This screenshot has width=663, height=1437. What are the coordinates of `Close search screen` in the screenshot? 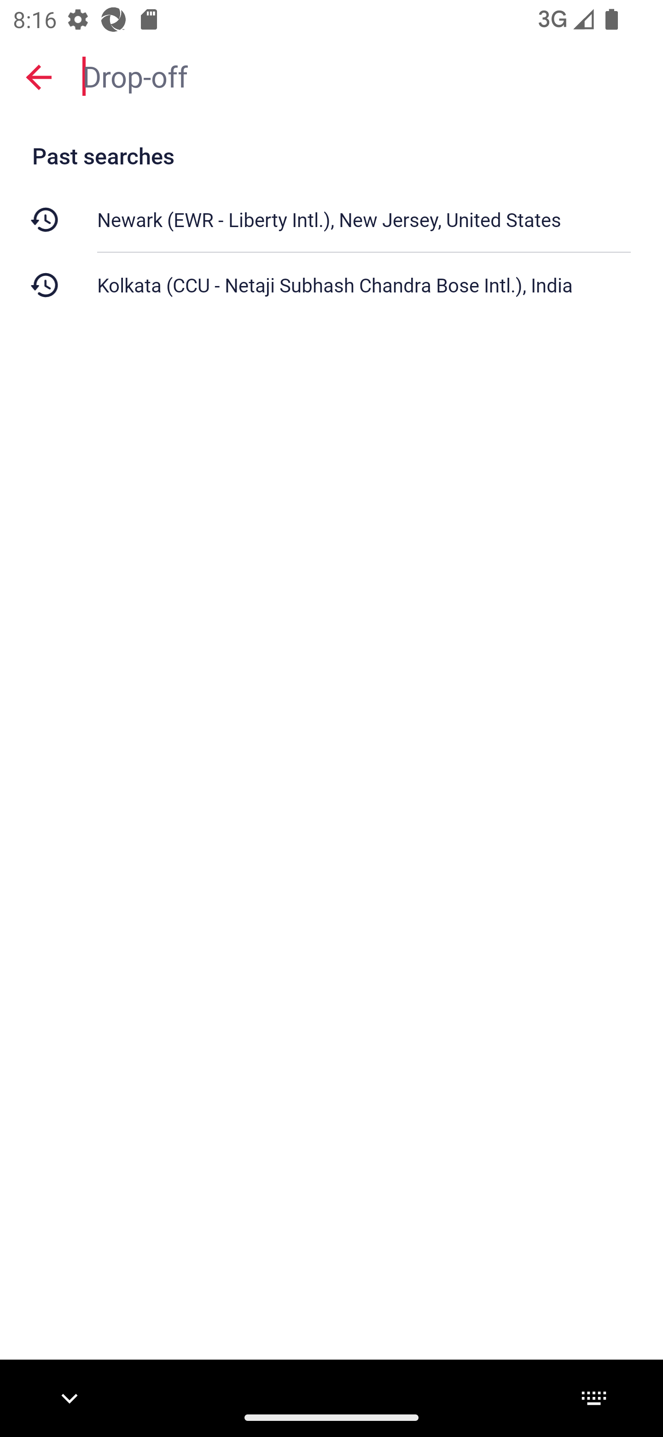 It's located at (39, 76).